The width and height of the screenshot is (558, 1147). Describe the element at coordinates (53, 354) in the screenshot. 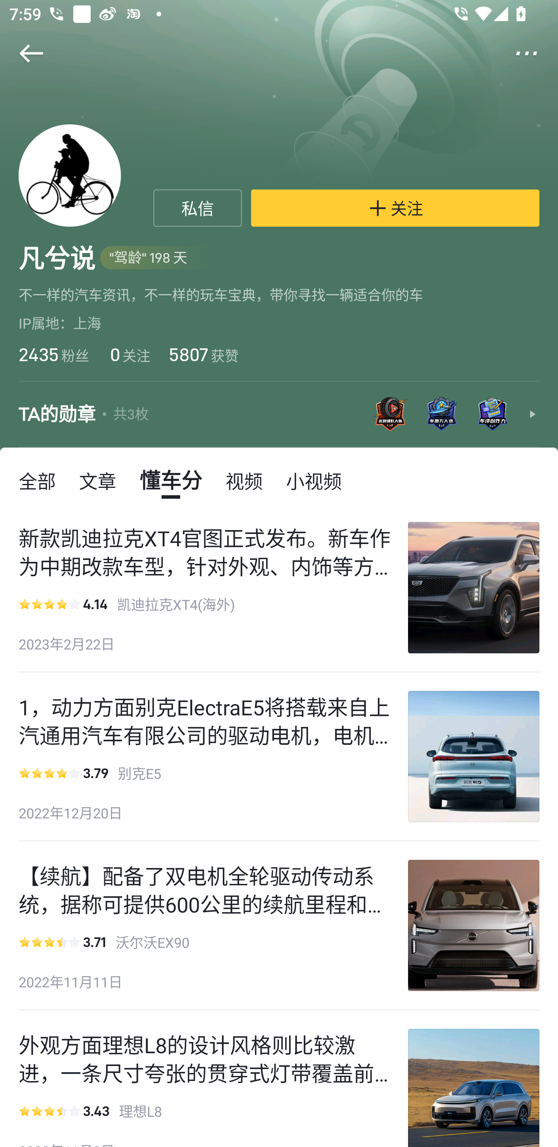

I see `2435 粉丝` at that location.